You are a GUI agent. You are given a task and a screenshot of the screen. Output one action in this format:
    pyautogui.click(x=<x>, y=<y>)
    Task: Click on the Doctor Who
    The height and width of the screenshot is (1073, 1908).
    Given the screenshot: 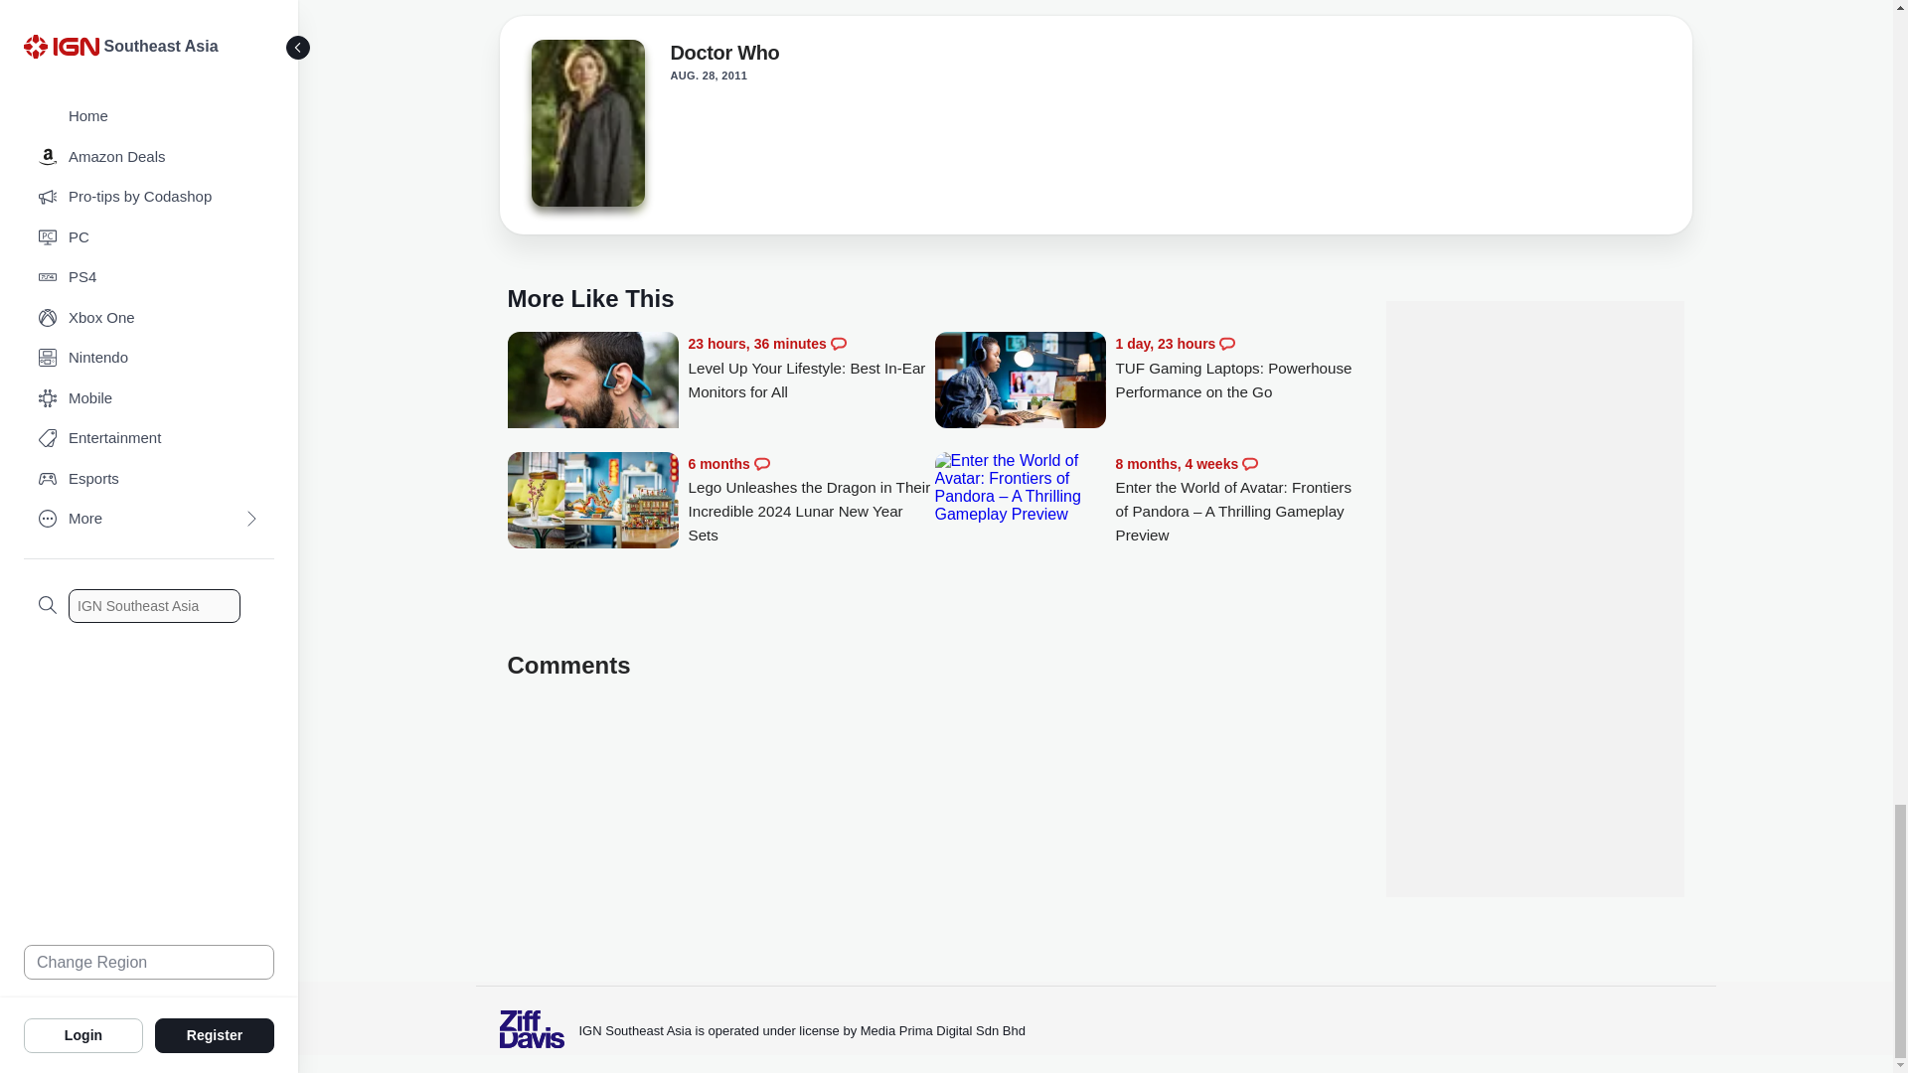 What is the action you would take?
    pyautogui.click(x=723, y=57)
    